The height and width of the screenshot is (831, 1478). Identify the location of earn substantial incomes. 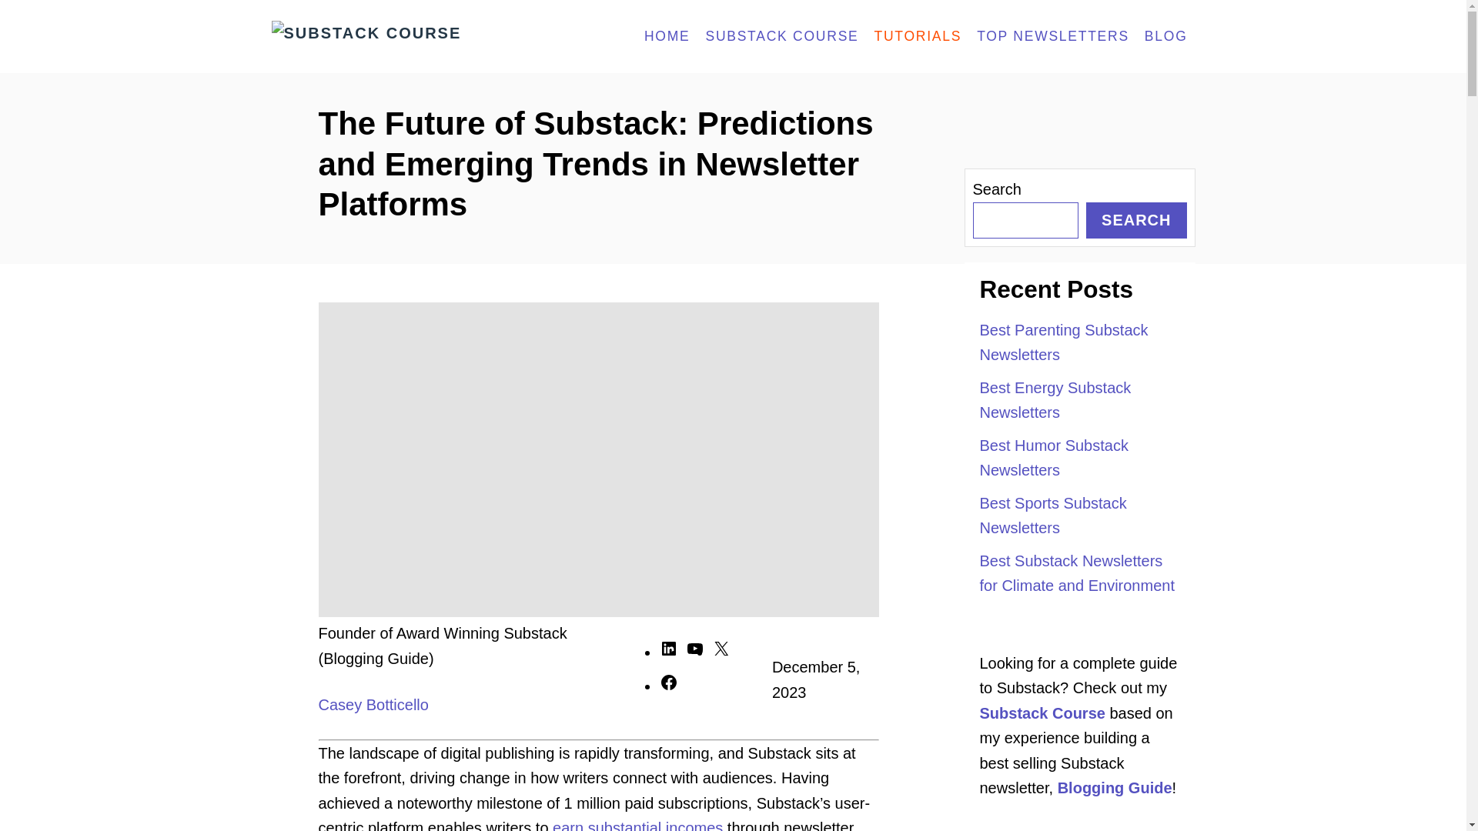
(637, 825).